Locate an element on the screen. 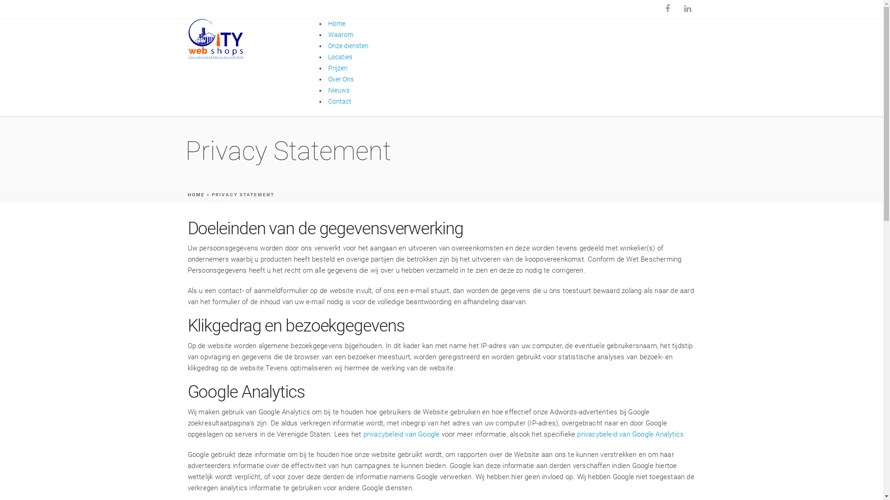 The width and height of the screenshot is (890, 500). Prijzen is located at coordinates (338, 68).